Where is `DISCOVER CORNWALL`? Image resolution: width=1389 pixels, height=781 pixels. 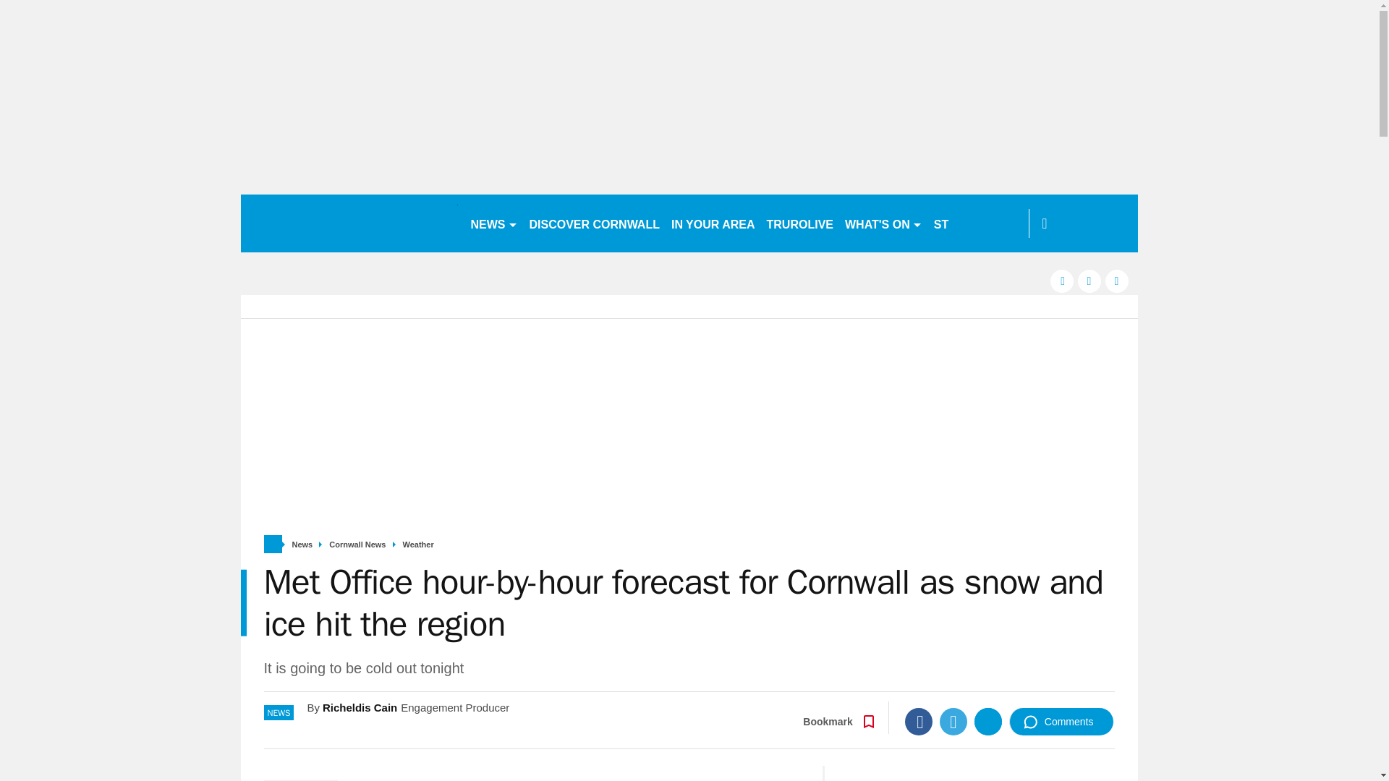 DISCOVER CORNWALL is located at coordinates (594, 223).